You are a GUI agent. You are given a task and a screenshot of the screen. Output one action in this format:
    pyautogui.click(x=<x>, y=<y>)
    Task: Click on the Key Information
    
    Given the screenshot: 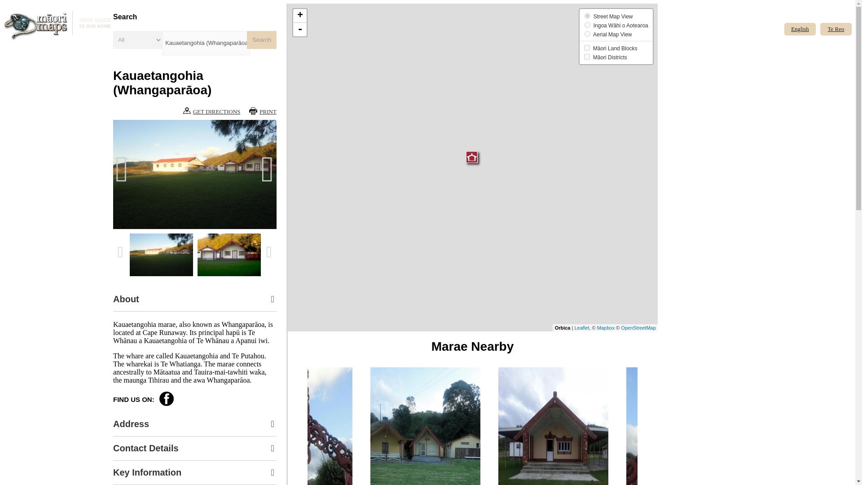 What is the action you would take?
    pyautogui.click(x=195, y=472)
    